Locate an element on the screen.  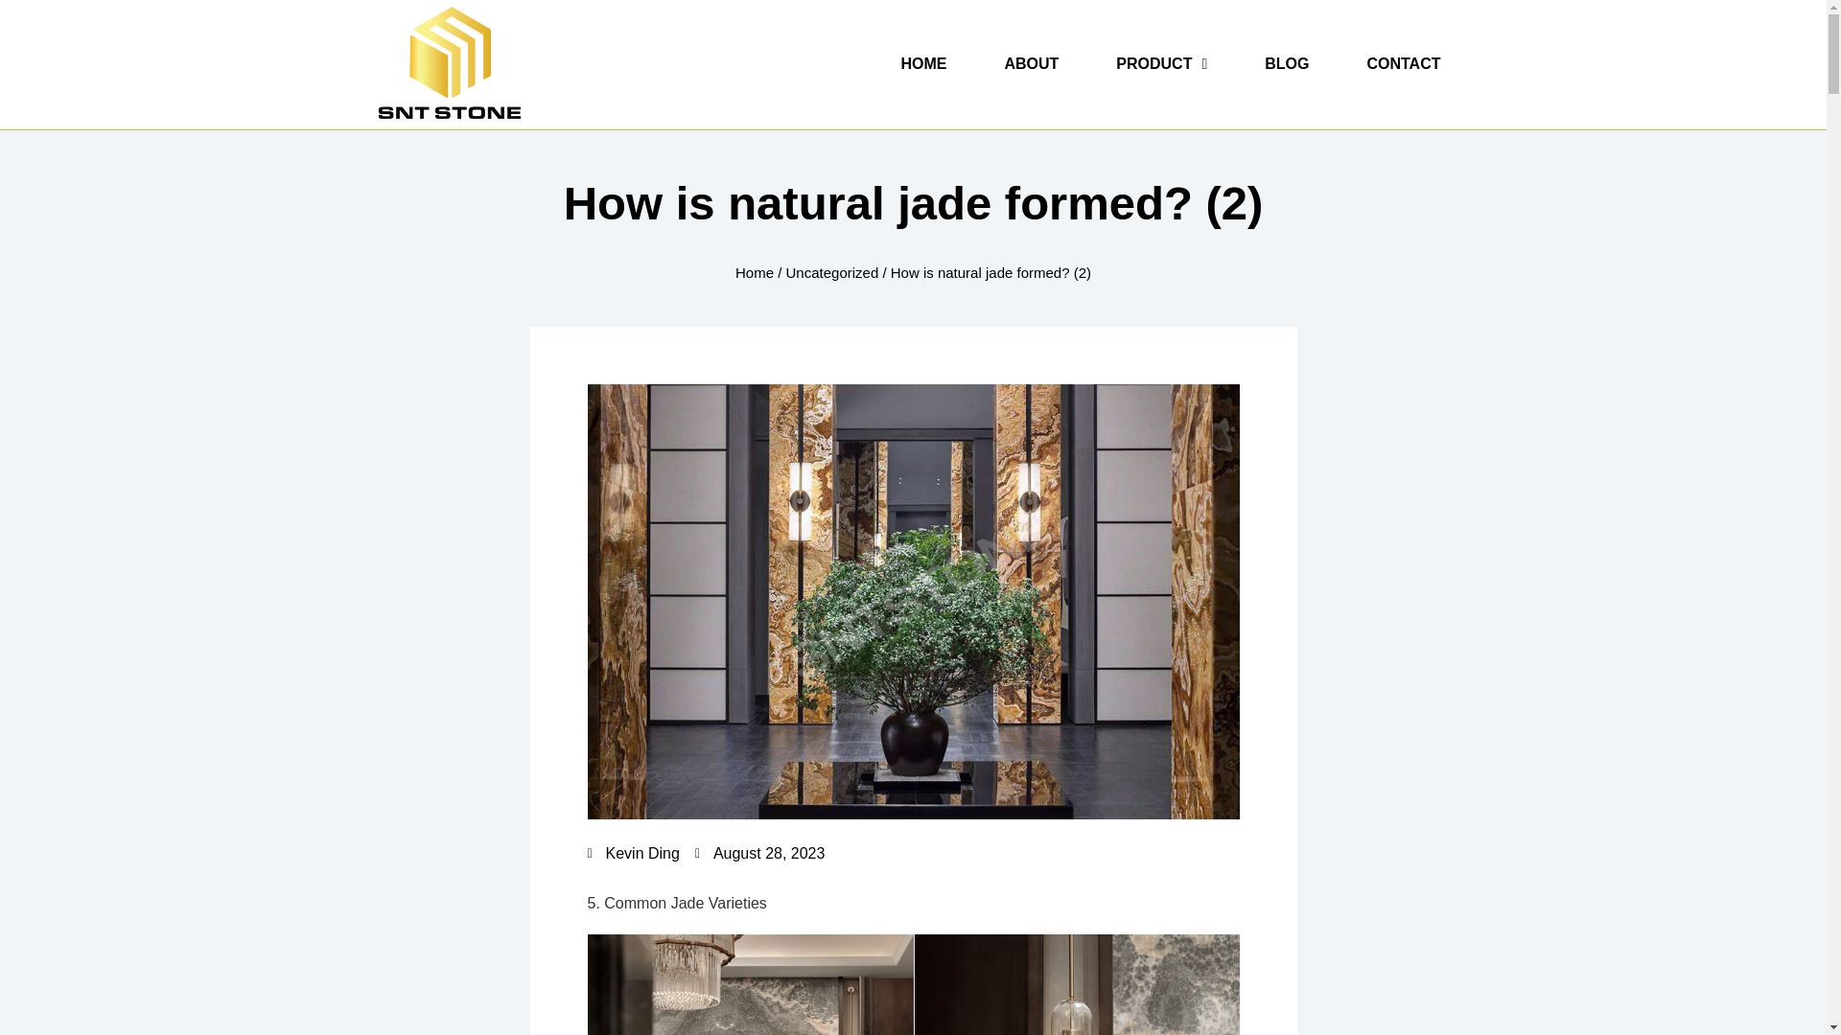
HOME is located at coordinates (922, 63).